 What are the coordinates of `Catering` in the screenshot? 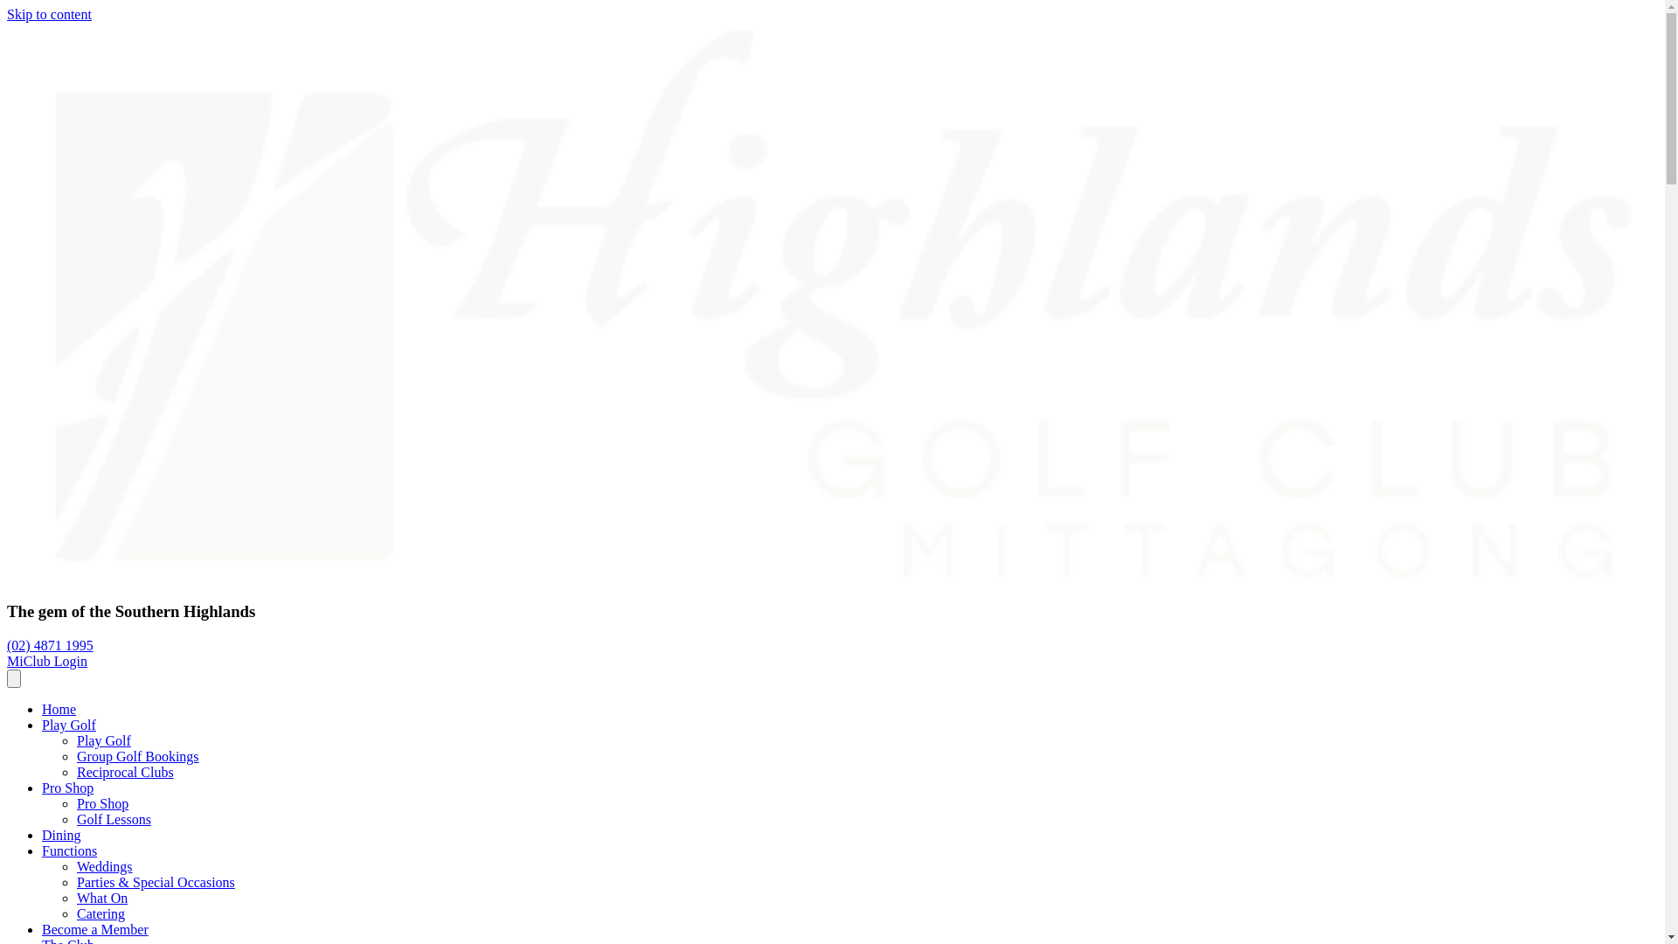 It's located at (101, 914).